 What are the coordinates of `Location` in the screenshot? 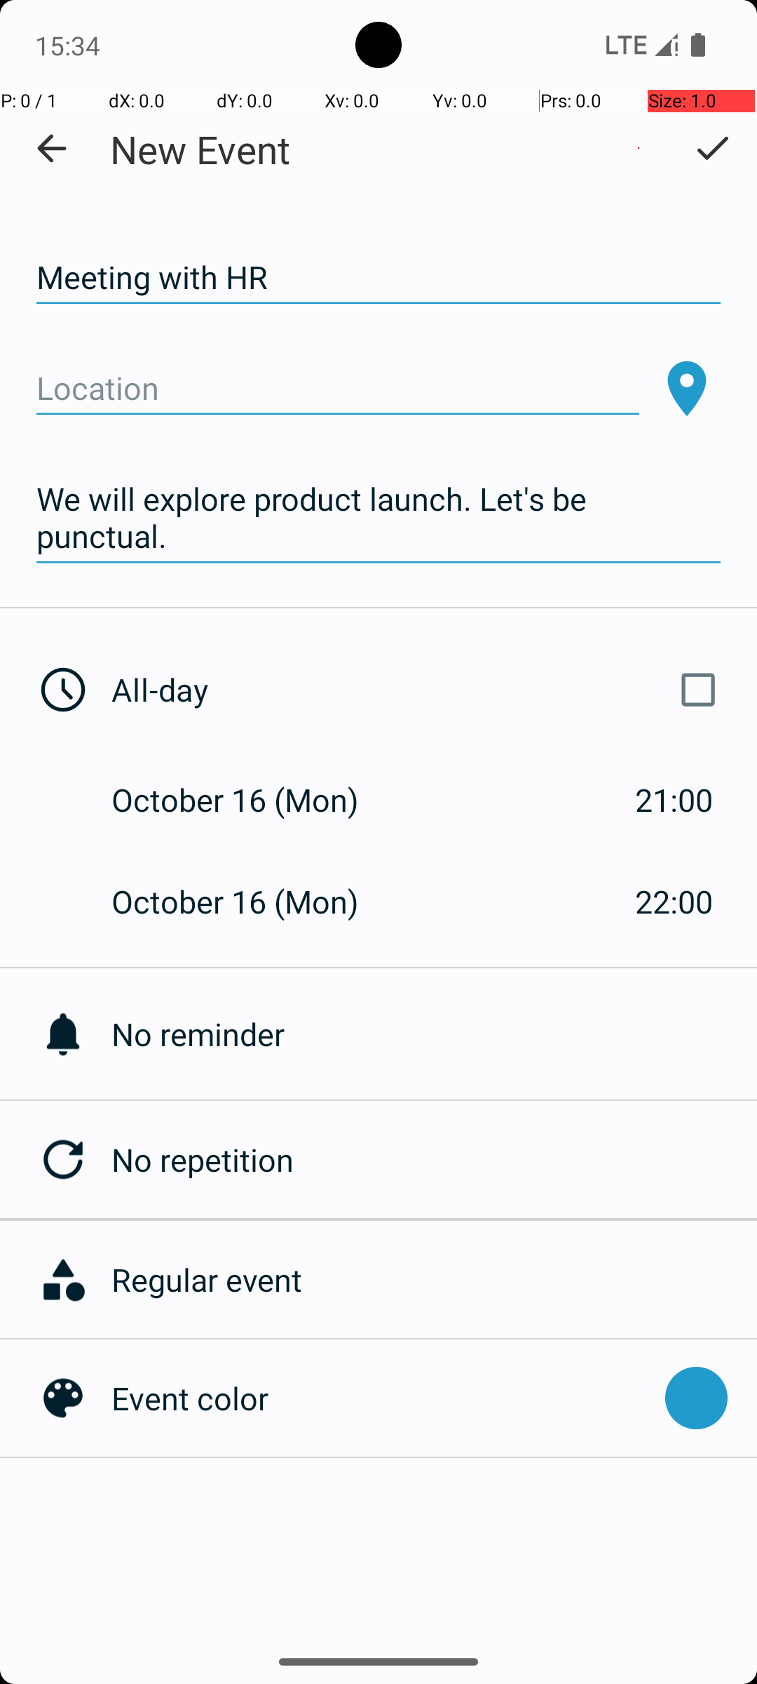 It's located at (338, 389).